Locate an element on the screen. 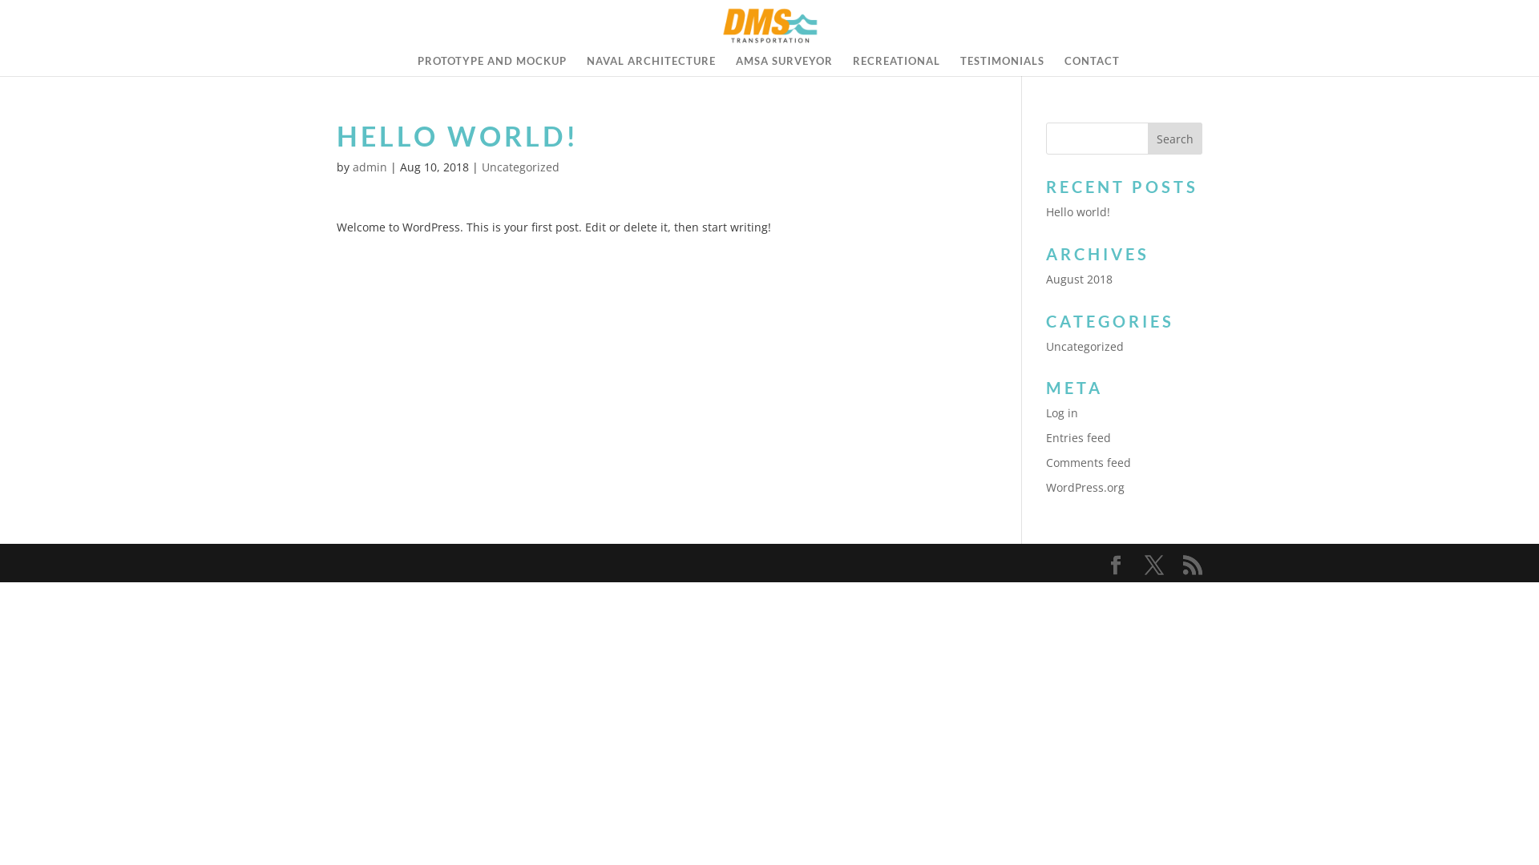  Log in is located at coordinates (1062, 413).